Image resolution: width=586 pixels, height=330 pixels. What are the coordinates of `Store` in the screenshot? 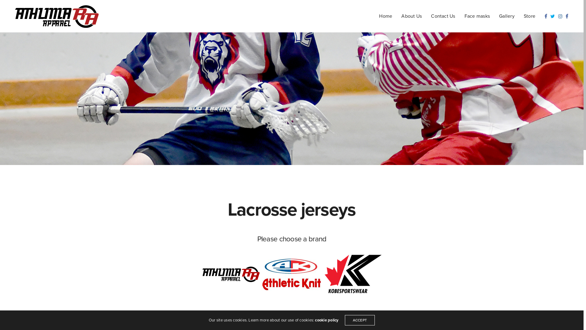 It's located at (530, 16).